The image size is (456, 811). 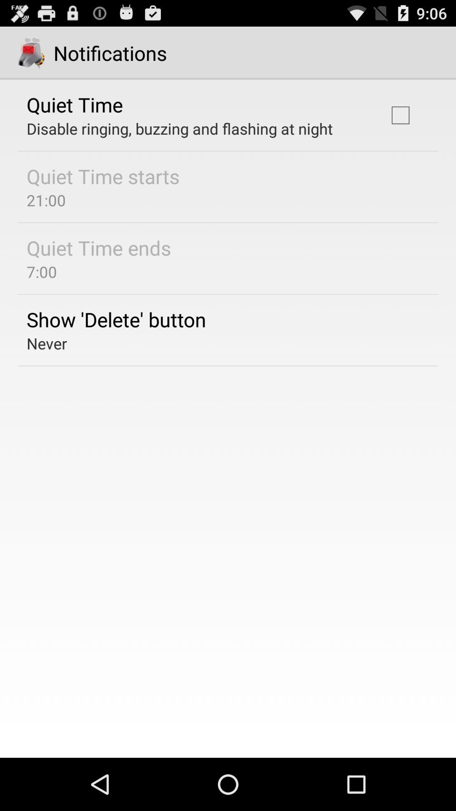 What do you see at coordinates (117, 319) in the screenshot?
I see `choose icon above the never` at bounding box center [117, 319].